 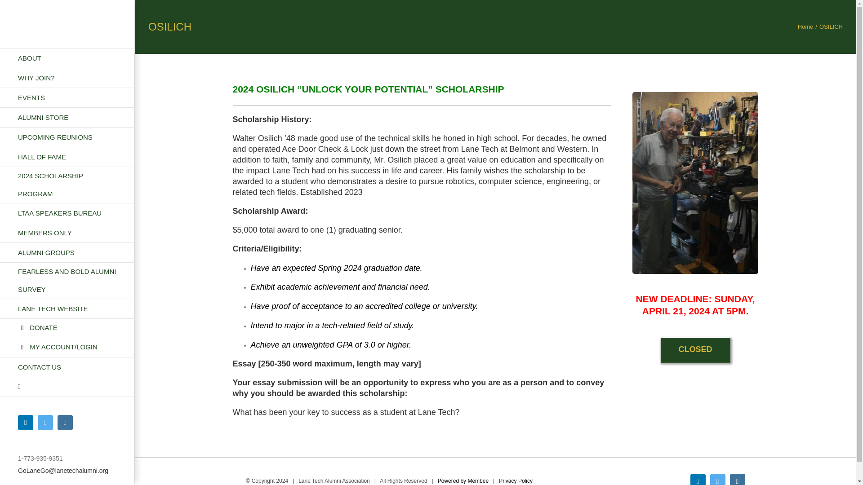 What do you see at coordinates (67, 253) in the screenshot?
I see `ALUMNI GROUPS` at bounding box center [67, 253].